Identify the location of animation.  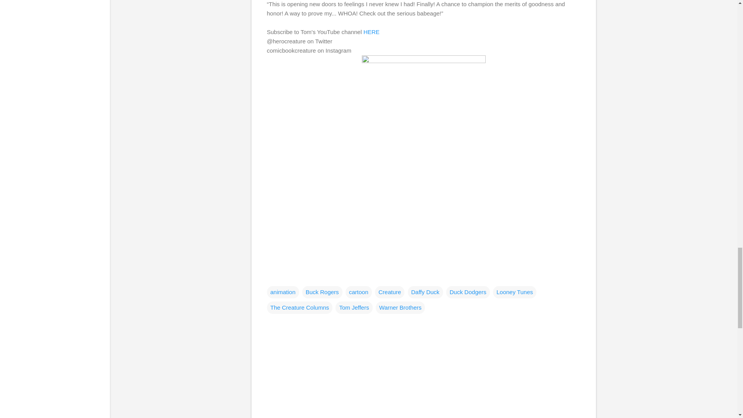
(283, 292).